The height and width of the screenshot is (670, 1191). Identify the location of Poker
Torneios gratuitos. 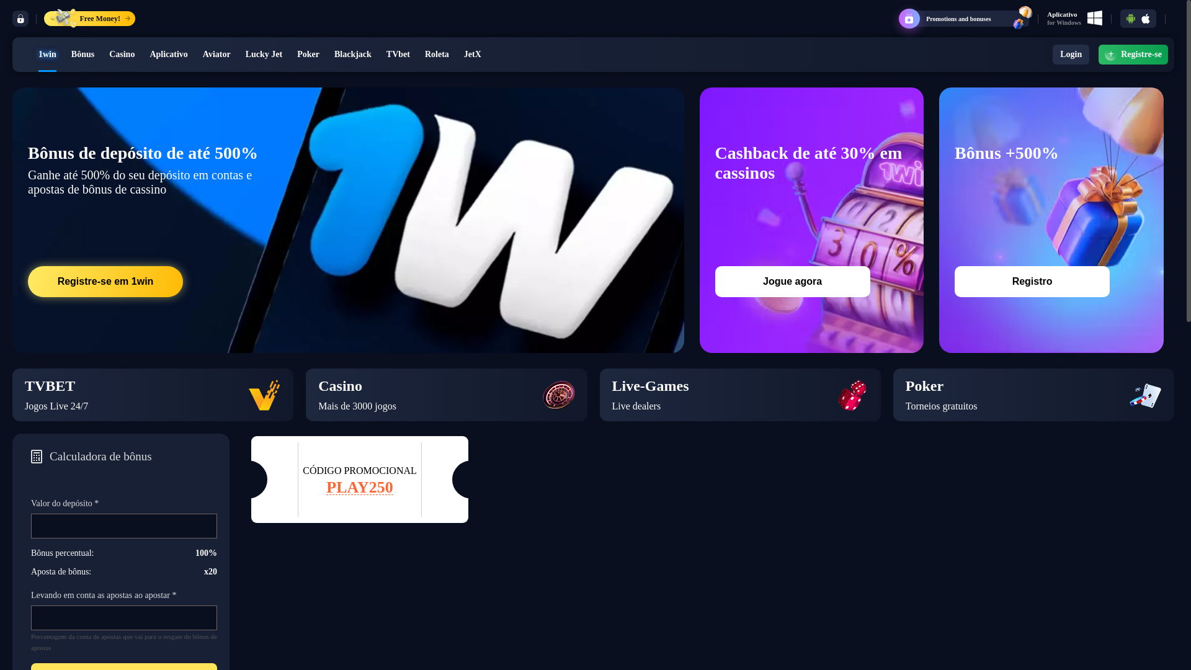
(1033, 395).